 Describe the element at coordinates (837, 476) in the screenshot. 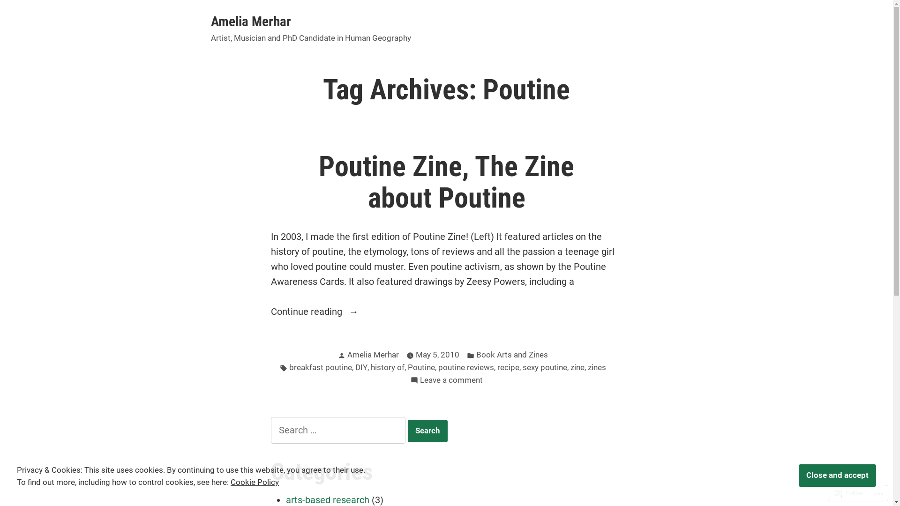

I see `Close and accept` at that location.